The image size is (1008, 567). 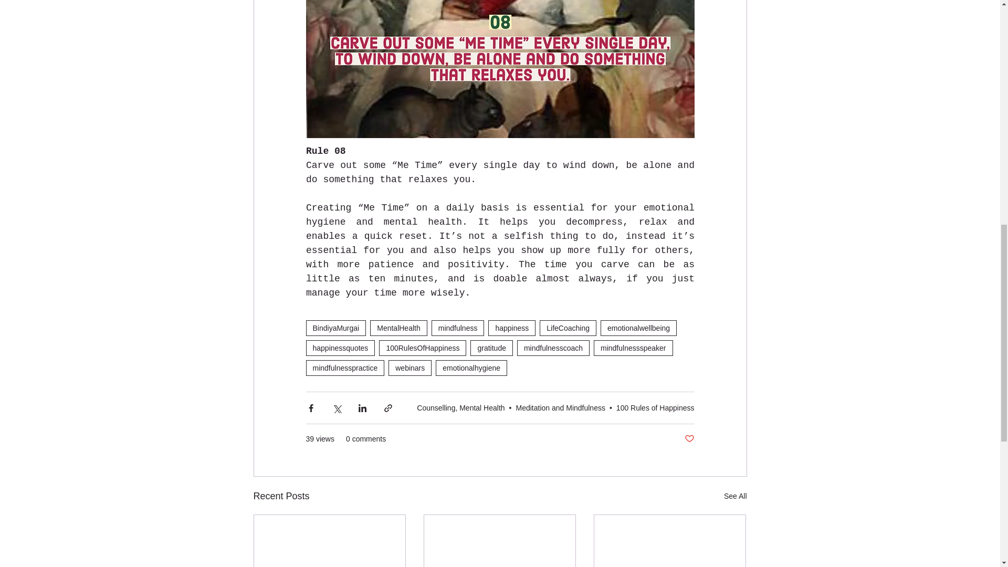 I want to click on gratitude, so click(x=491, y=348).